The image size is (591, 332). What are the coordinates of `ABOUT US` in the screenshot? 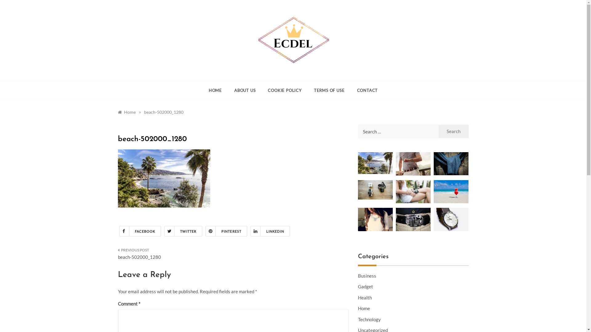 It's located at (245, 90).